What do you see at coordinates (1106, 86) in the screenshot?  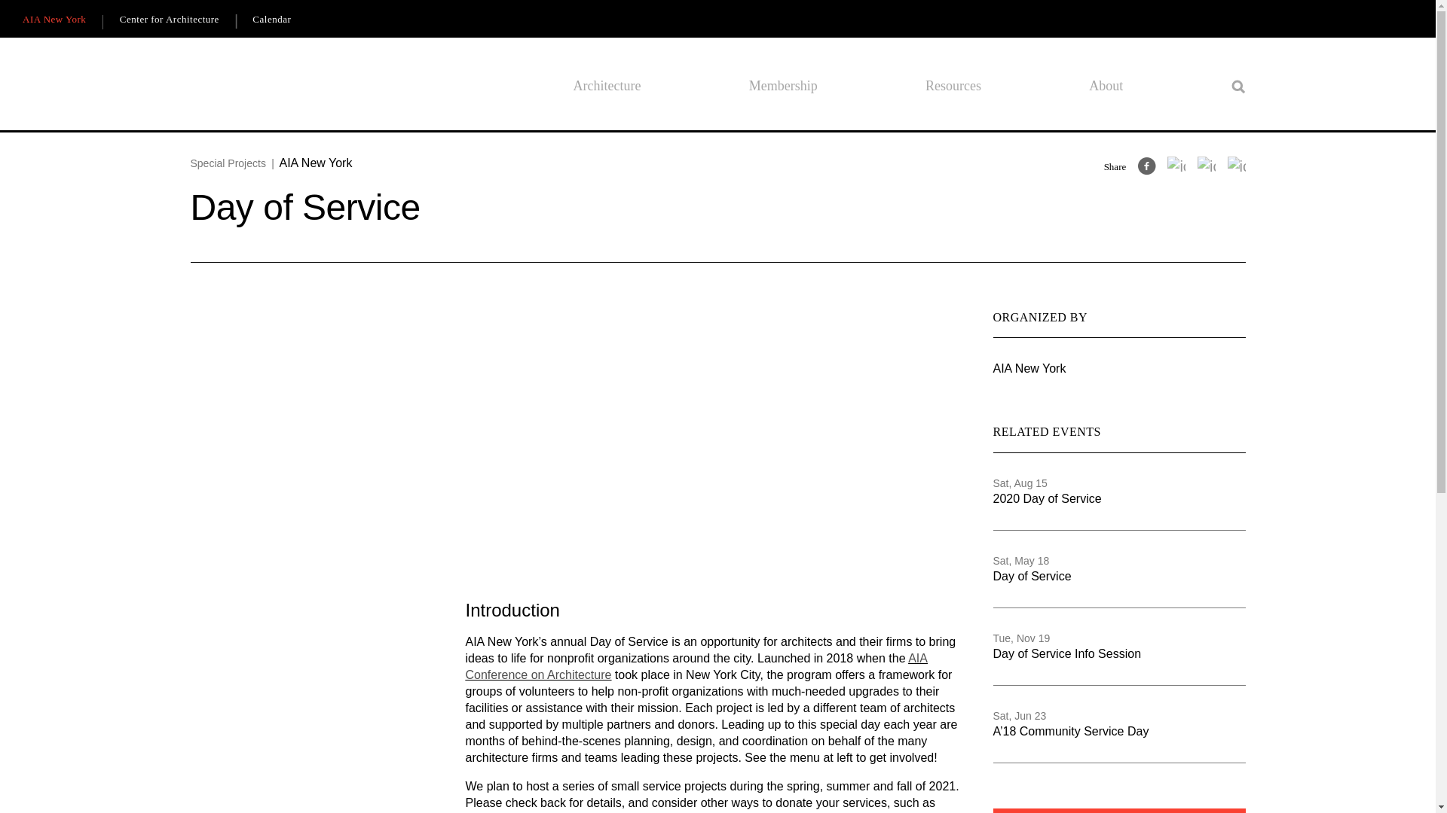 I see `About` at bounding box center [1106, 86].